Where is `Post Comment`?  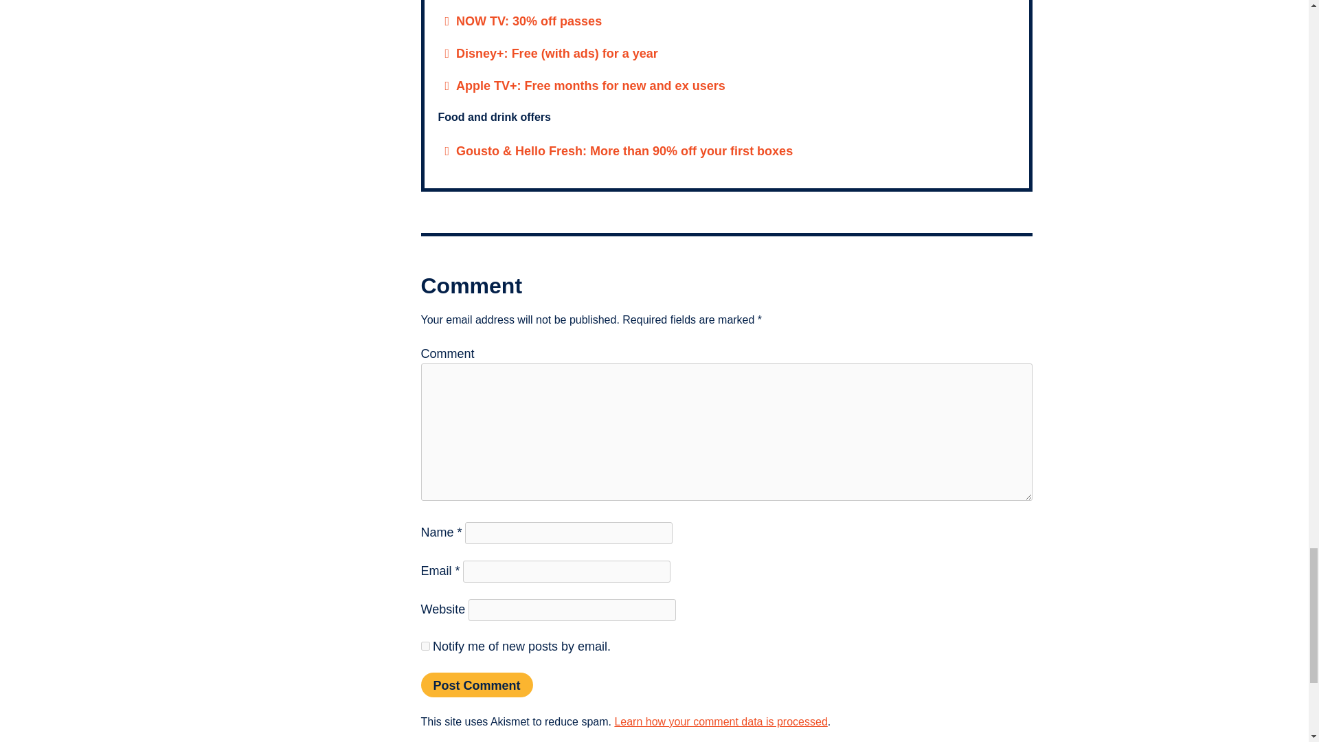
Post Comment is located at coordinates (477, 416).